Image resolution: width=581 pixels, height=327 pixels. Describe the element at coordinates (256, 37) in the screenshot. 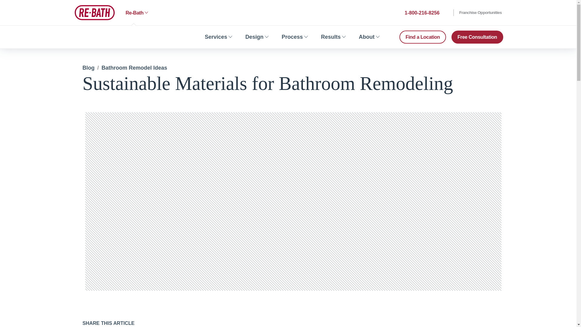

I see `Design` at that location.